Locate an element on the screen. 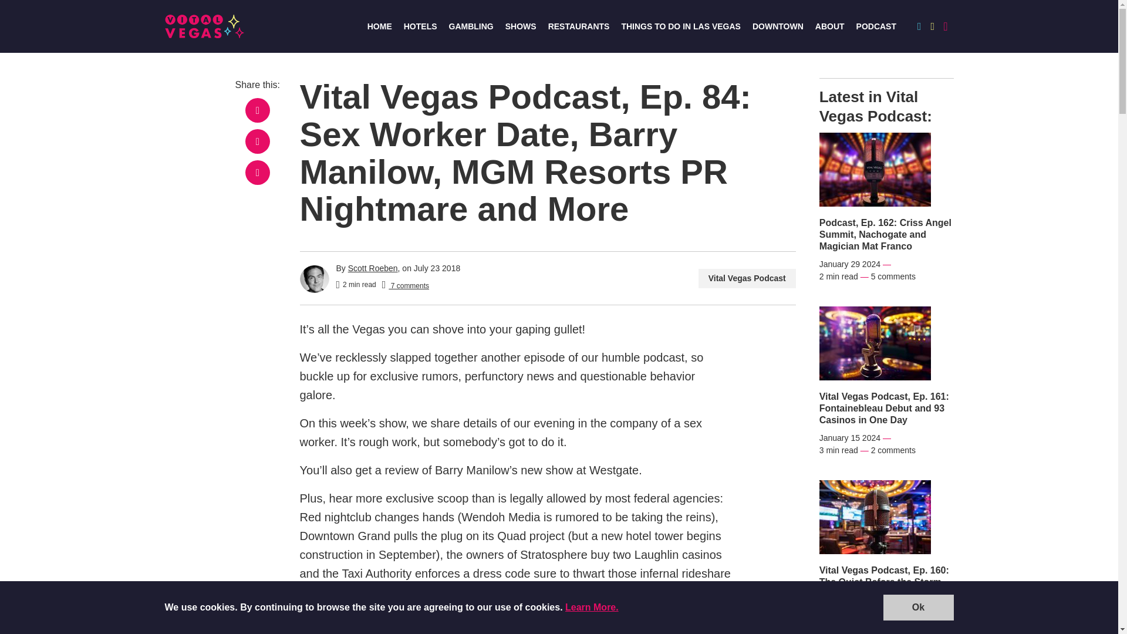 The height and width of the screenshot is (634, 1127). Vital Vegas Podcast, Ep. 160: The Quiet Before the Storm is located at coordinates (886, 576).